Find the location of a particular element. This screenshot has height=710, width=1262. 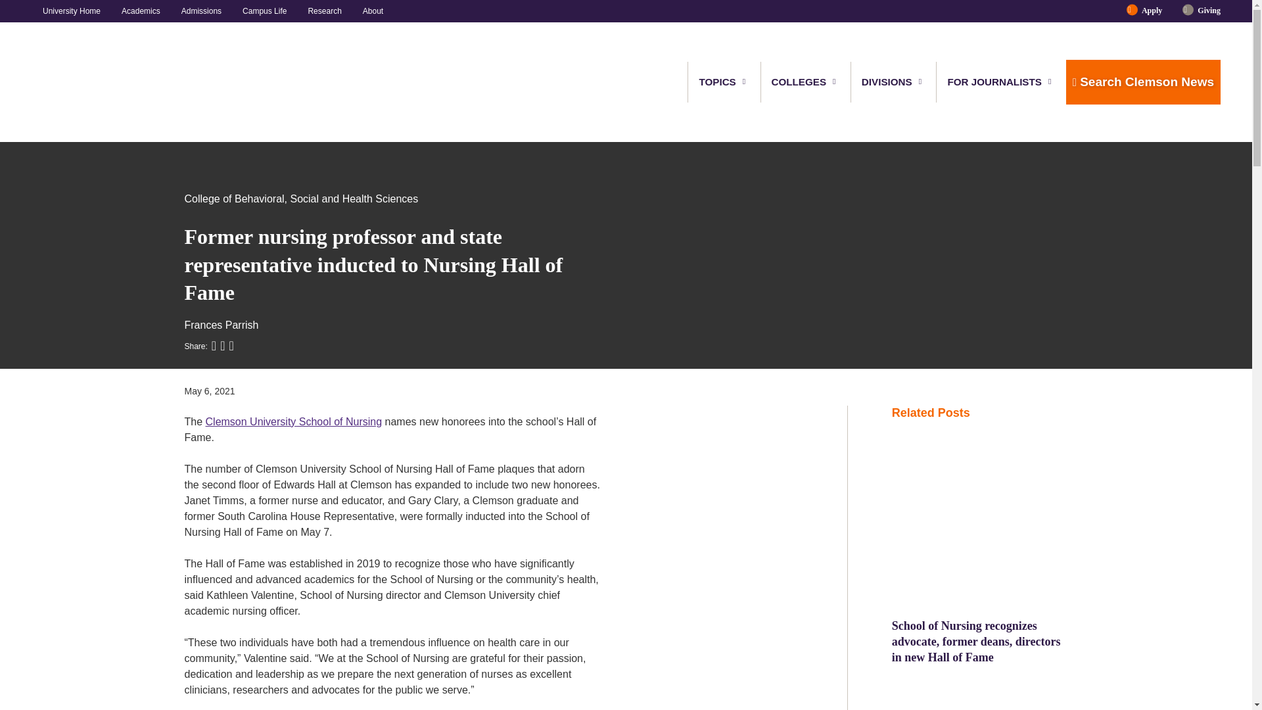

University Home is located at coordinates (76, 11).